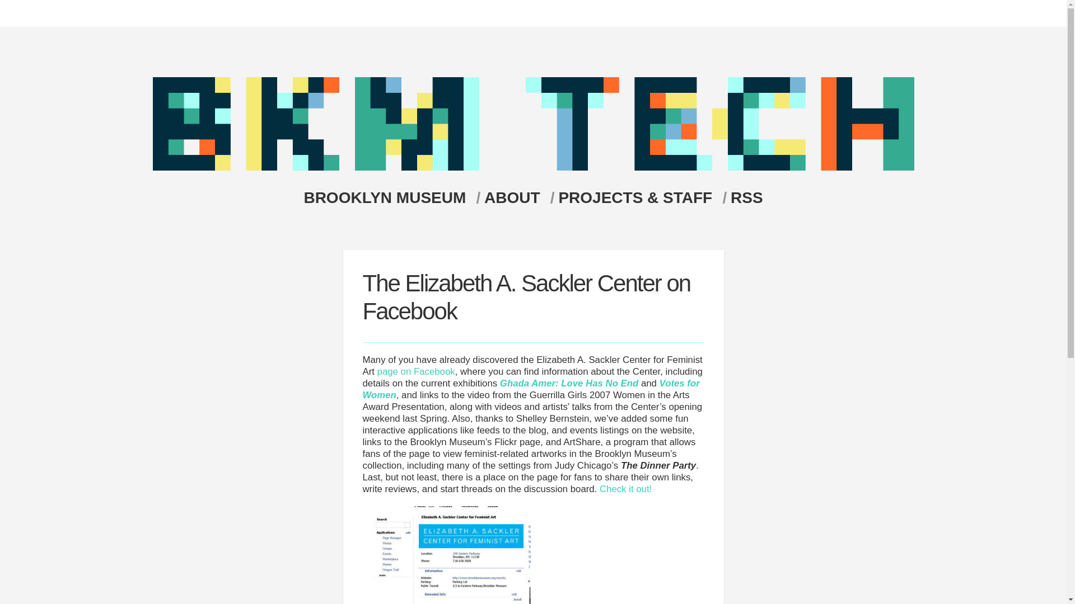 This screenshot has width=1075, height=604. Describe the element at coordinates (747, 197) in the screenshot. I see `RSS` at that location.